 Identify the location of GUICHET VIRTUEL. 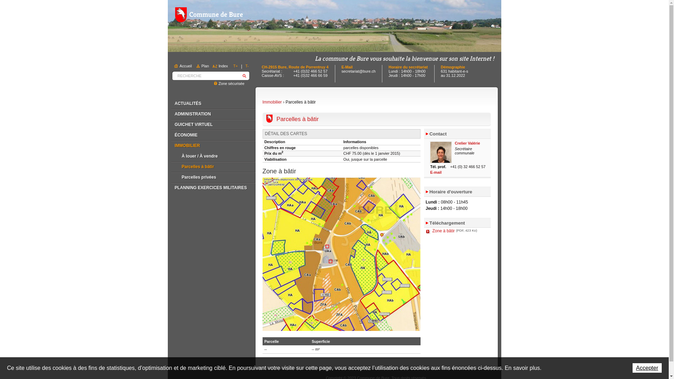
(213, 125).